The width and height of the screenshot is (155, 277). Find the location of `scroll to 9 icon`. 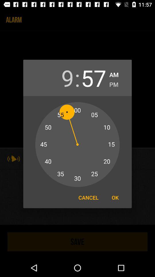

scroll to 9 icon is located at coordinates (61, 78).